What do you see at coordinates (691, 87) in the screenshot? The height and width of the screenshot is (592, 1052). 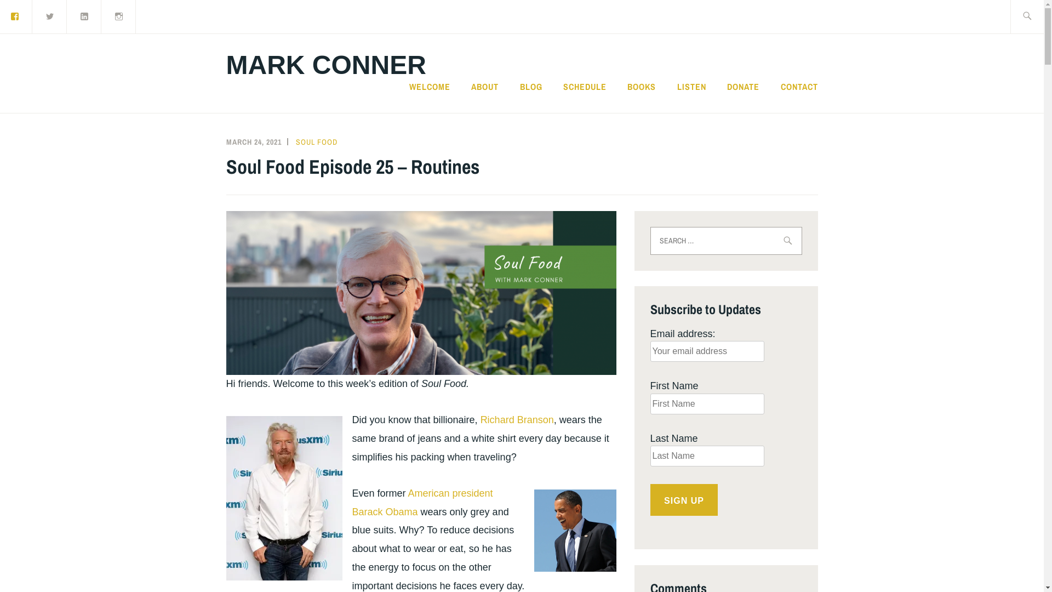 I see `LISTEN` at bounding box center [691, 87].